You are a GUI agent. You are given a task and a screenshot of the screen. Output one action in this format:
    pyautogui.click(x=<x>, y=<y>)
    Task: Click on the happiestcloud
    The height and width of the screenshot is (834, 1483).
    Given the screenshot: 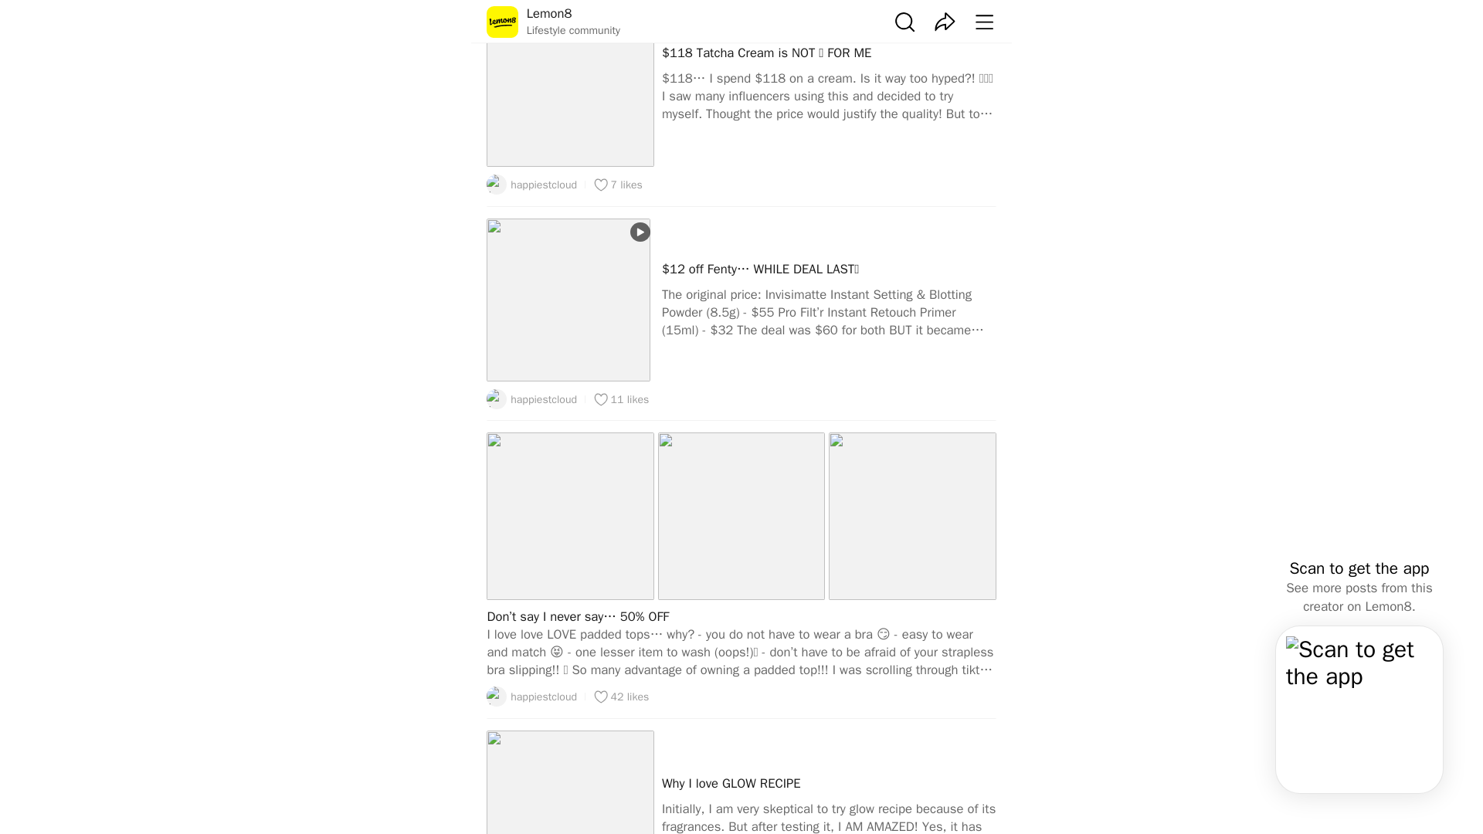 What is the action you would take?
    pyautogui.click(x=531, y=399)
    